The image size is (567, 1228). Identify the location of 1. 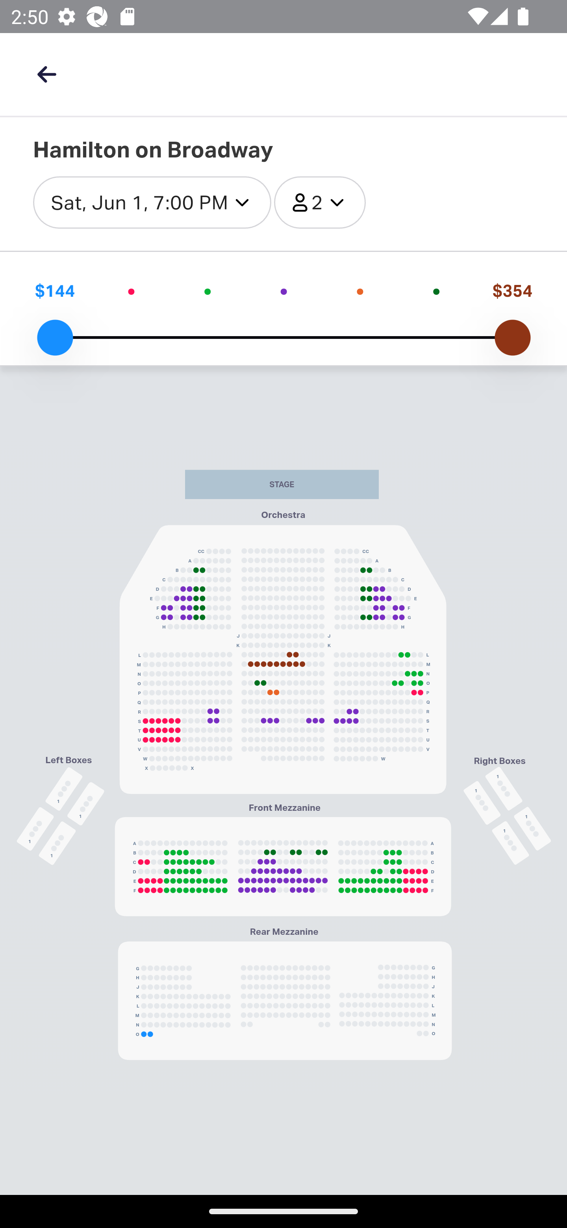
(510, 842).